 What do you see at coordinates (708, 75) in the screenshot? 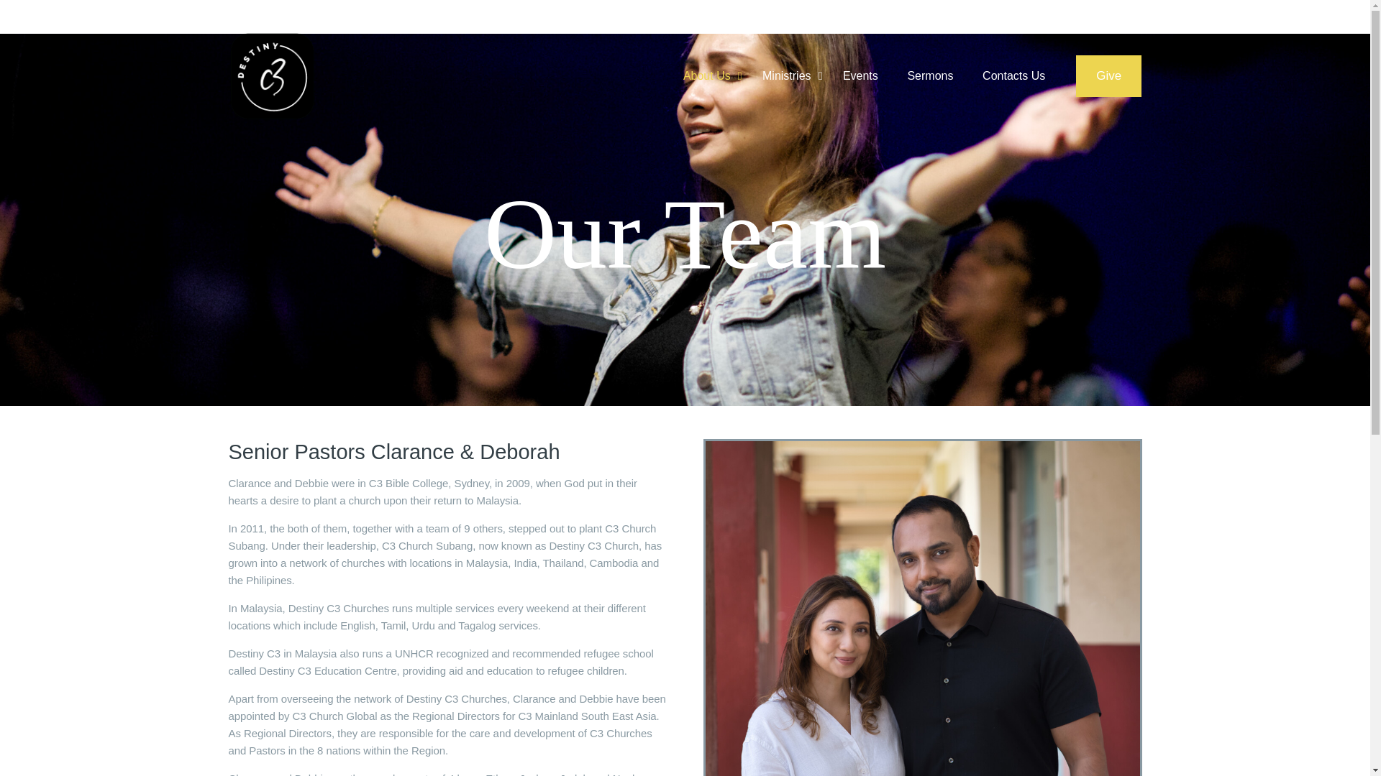
I see `About Us` at bounding box center [708, 75].